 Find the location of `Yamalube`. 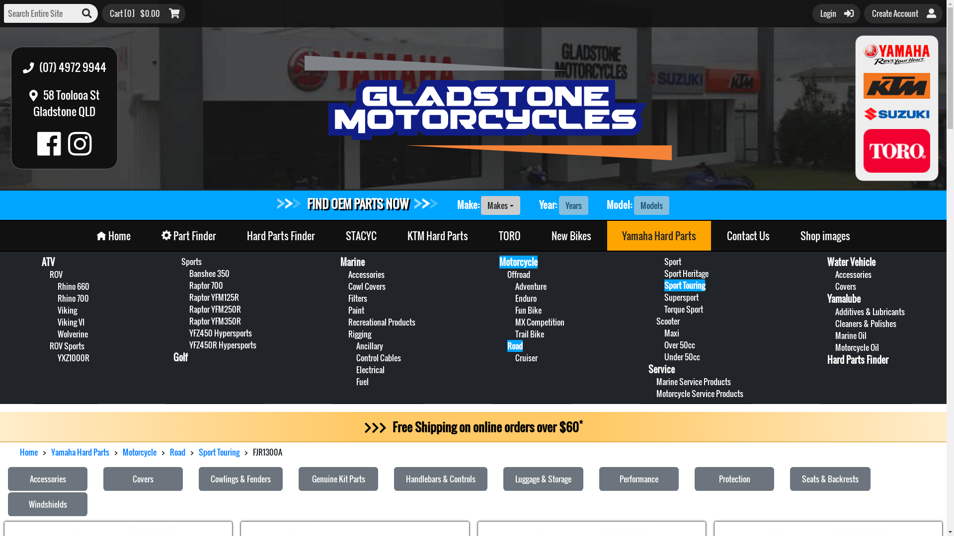

Yamalube is located at coordinates (844, 299).